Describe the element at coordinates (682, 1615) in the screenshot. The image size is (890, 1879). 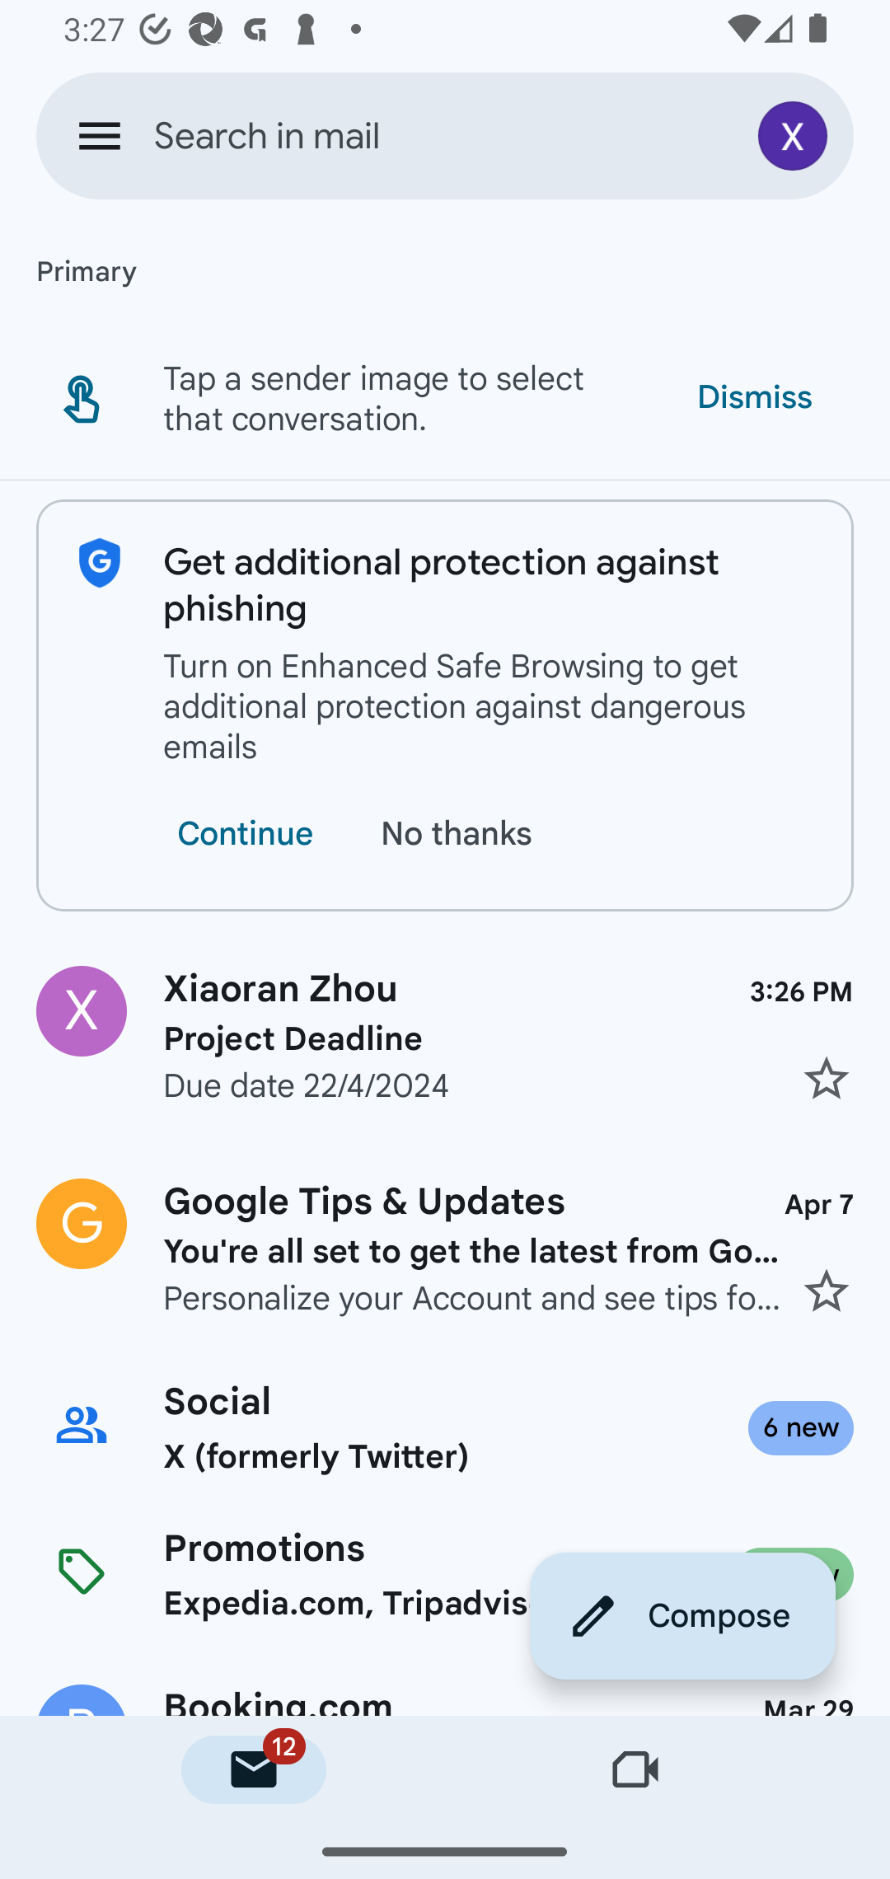
I see `Compose` at that location.